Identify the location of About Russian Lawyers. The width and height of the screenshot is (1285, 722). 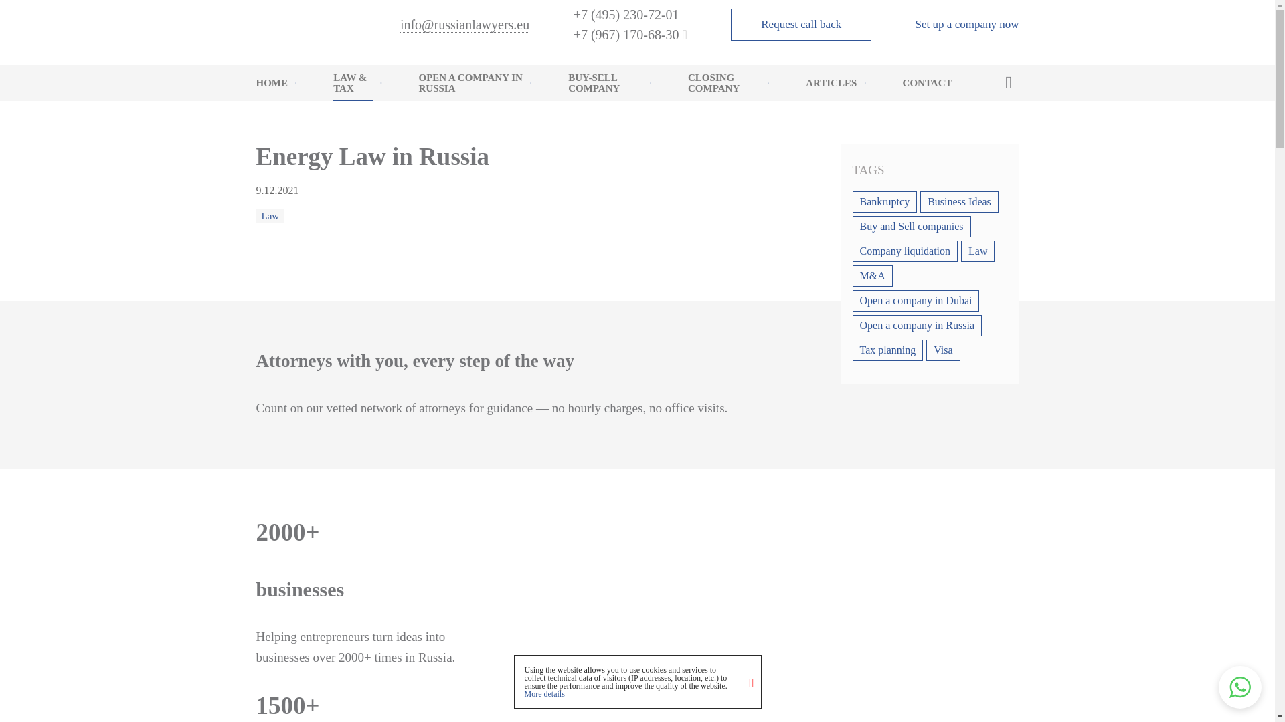
(305, 118).